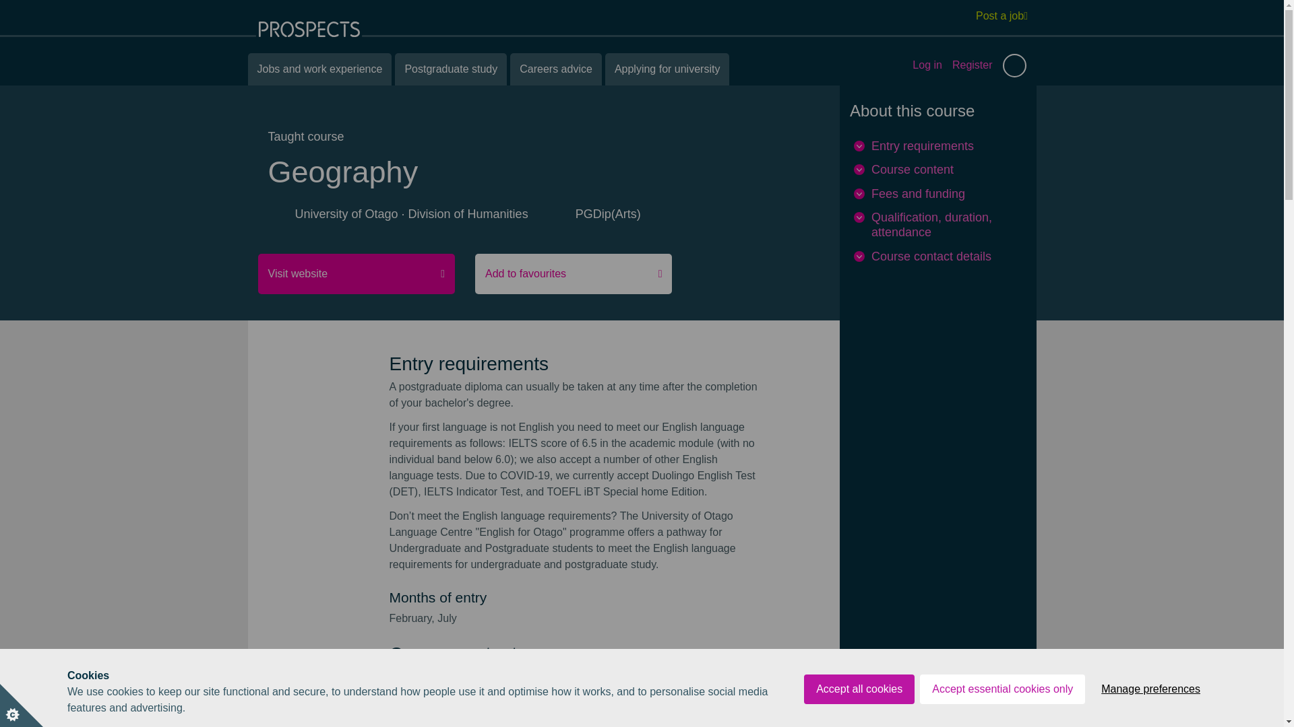 Image resolution: width=1294 pixels, height=727 pixels. Describe the element at coordinates (319, 69) in the screenshot. I see `Jobs and work experience` at that location.